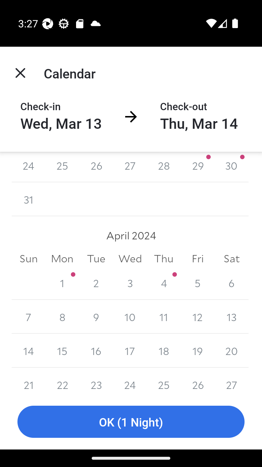  I want to click on 11 11 April 2024, so click(164, 317).